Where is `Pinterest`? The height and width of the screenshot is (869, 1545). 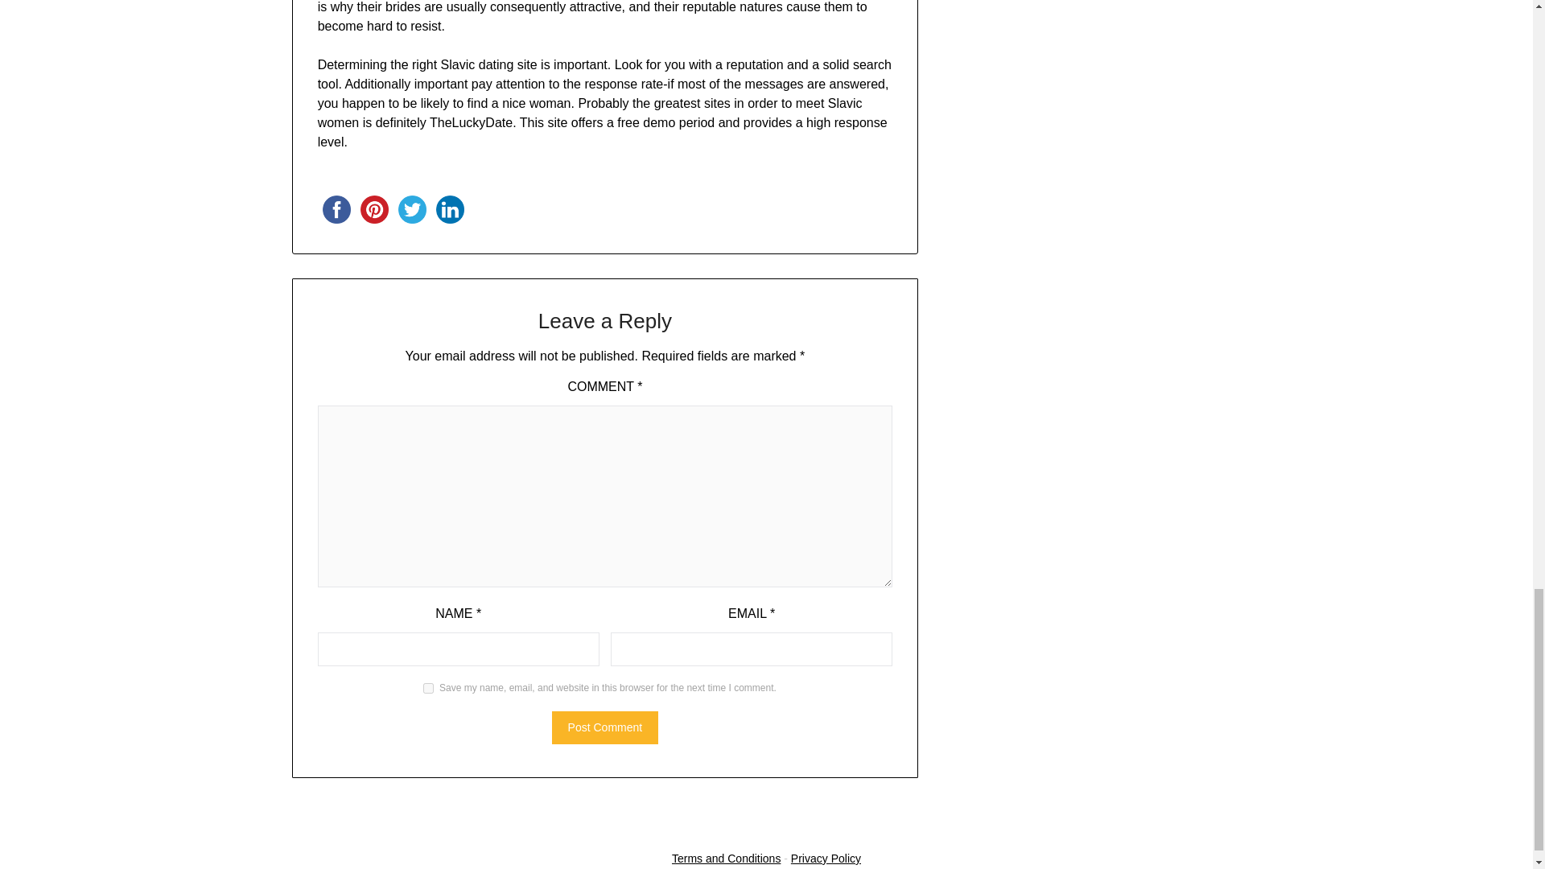
Pinterest is located at coordinates (374, 209).